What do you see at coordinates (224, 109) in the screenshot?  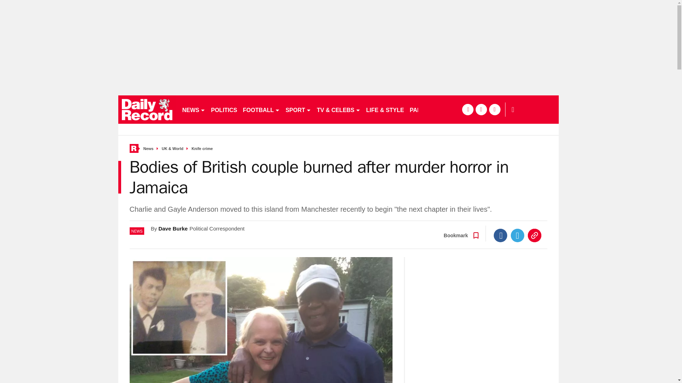 I see `POLITICS` at bounding box center [224, 109].